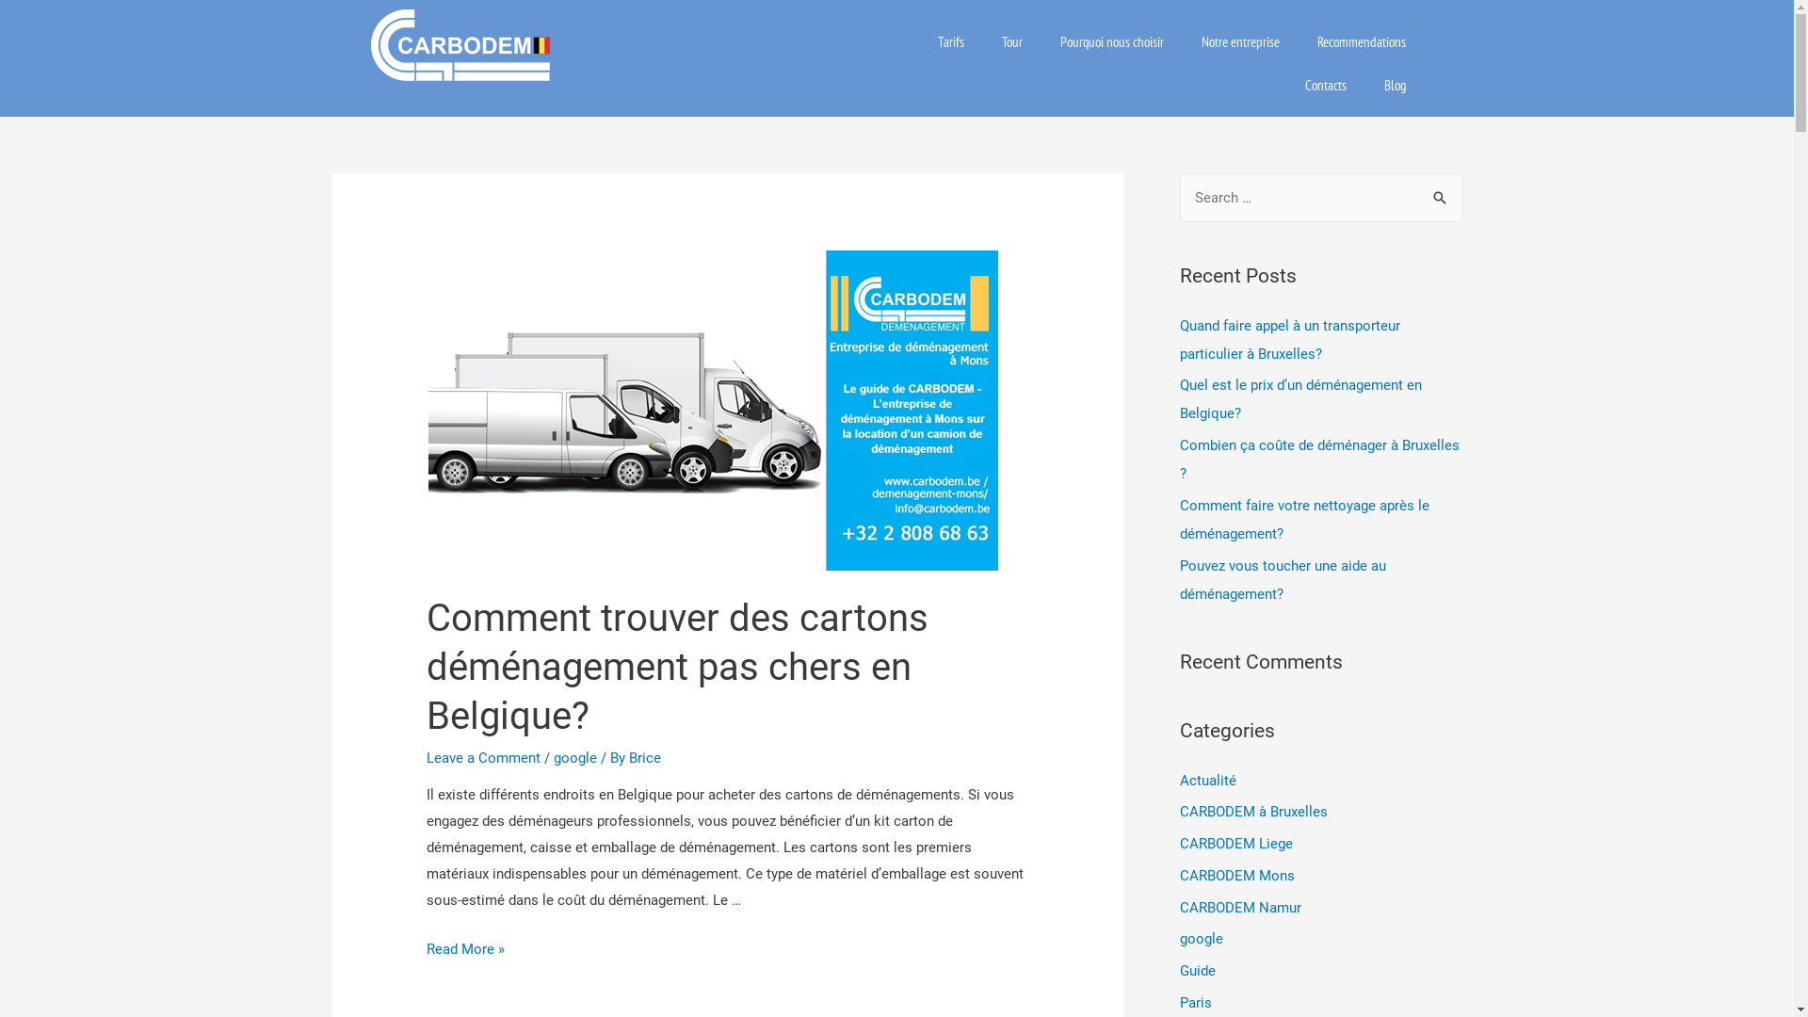  I want to click on Guide, so click(1197, 971).